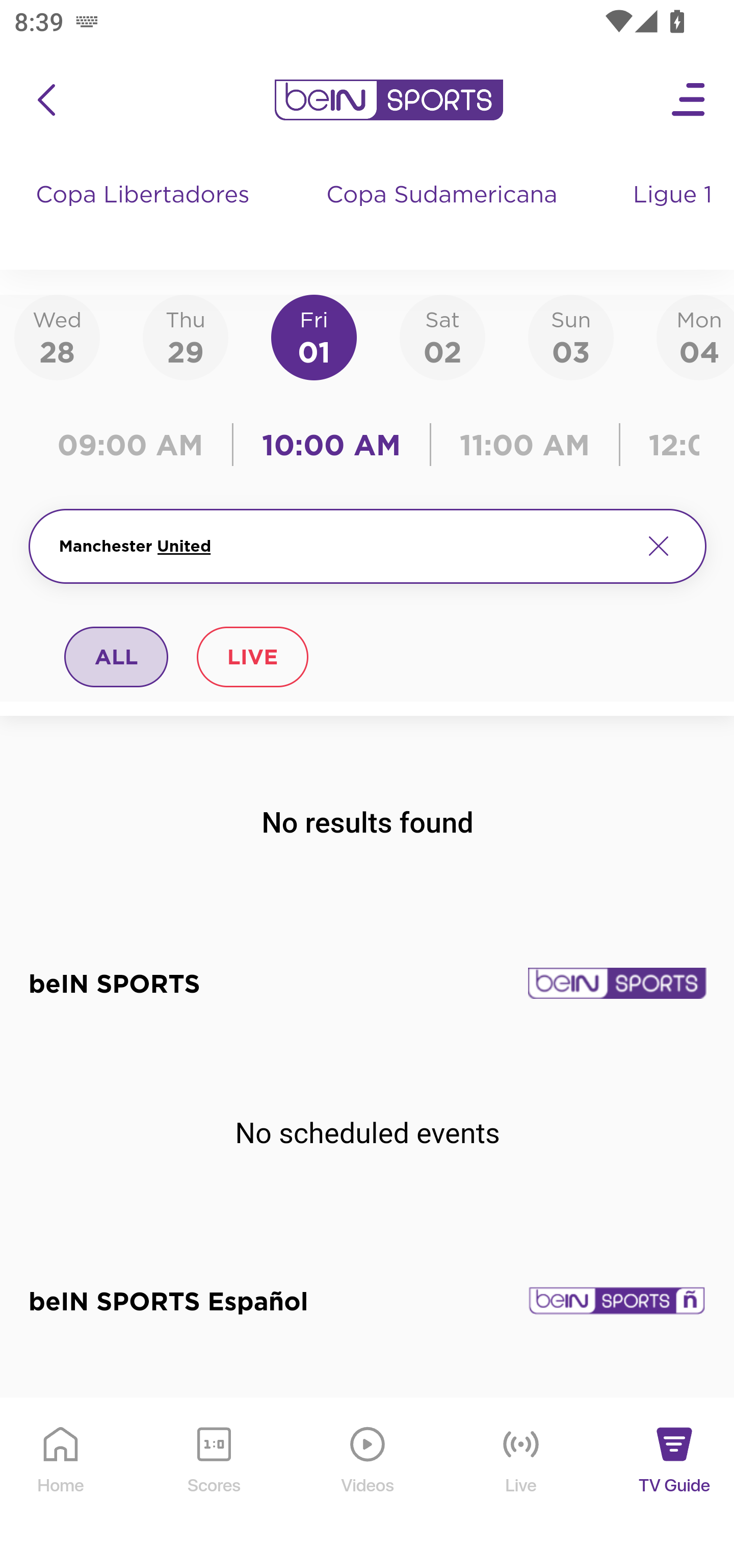 This screenshot has height=1550, width=734. Describe the element at coordinates (214, 1475) in the screenshot. I see `Scores Scores Icon Scores` at that location.